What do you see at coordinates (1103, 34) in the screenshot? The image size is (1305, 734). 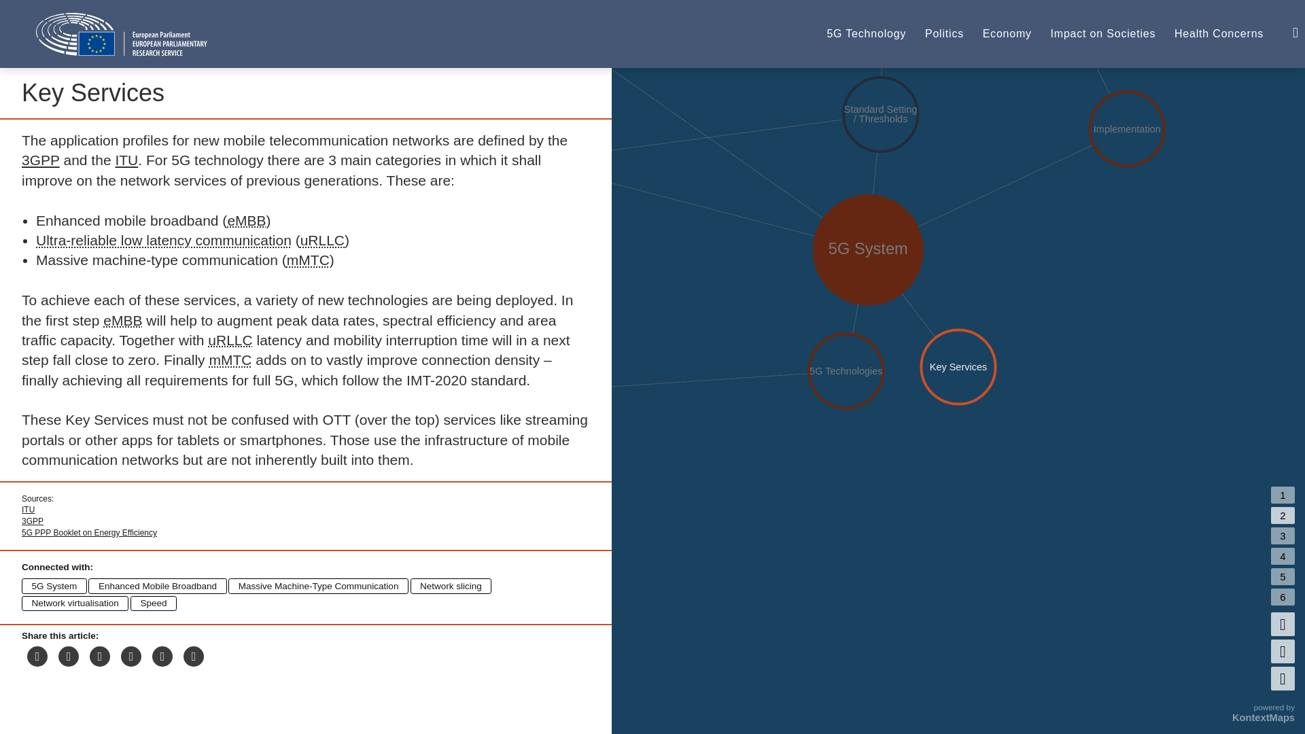 I see `Impact on Societies` at bounding box center [1103, 34].